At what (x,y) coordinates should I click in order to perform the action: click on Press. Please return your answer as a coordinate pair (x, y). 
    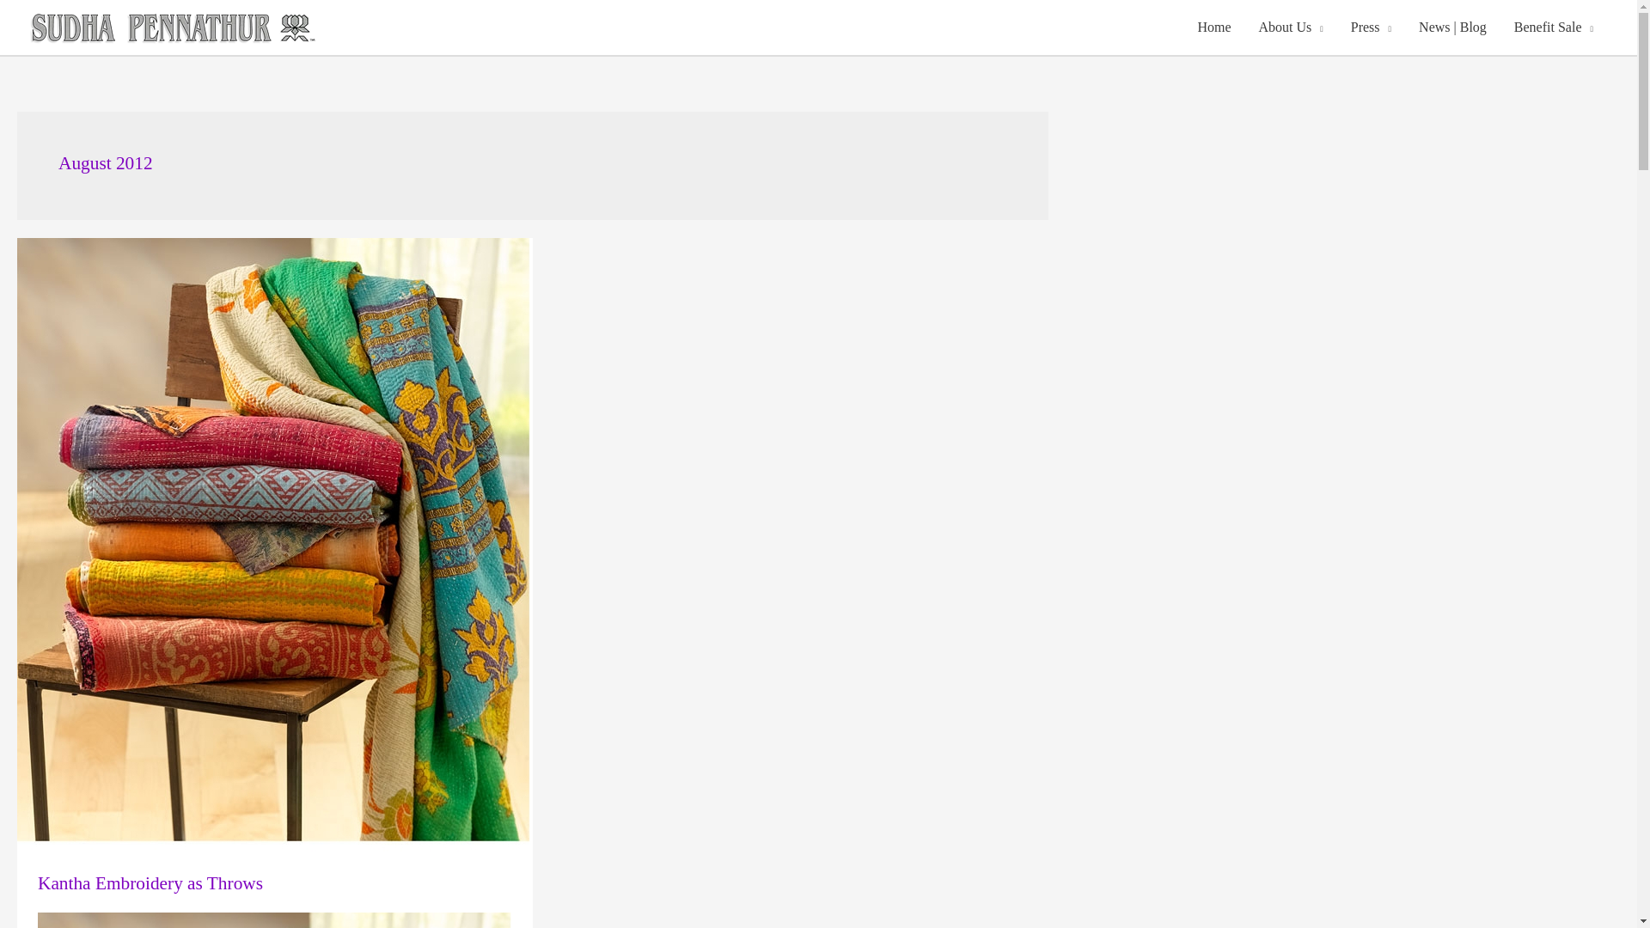
    Looking at the image, I should click on (1371, 27).